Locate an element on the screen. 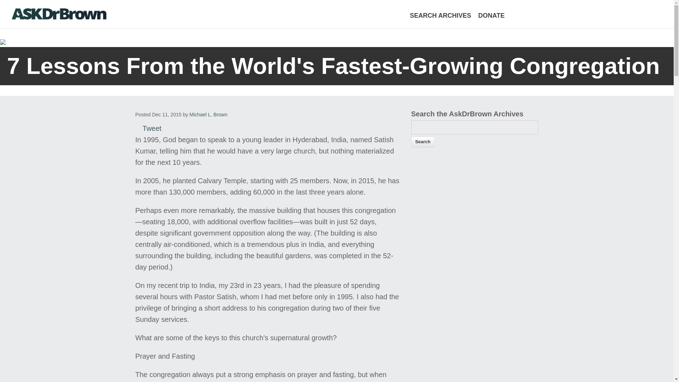 The image size is (679, 382). DONATE is located at coordinates (491, 16).